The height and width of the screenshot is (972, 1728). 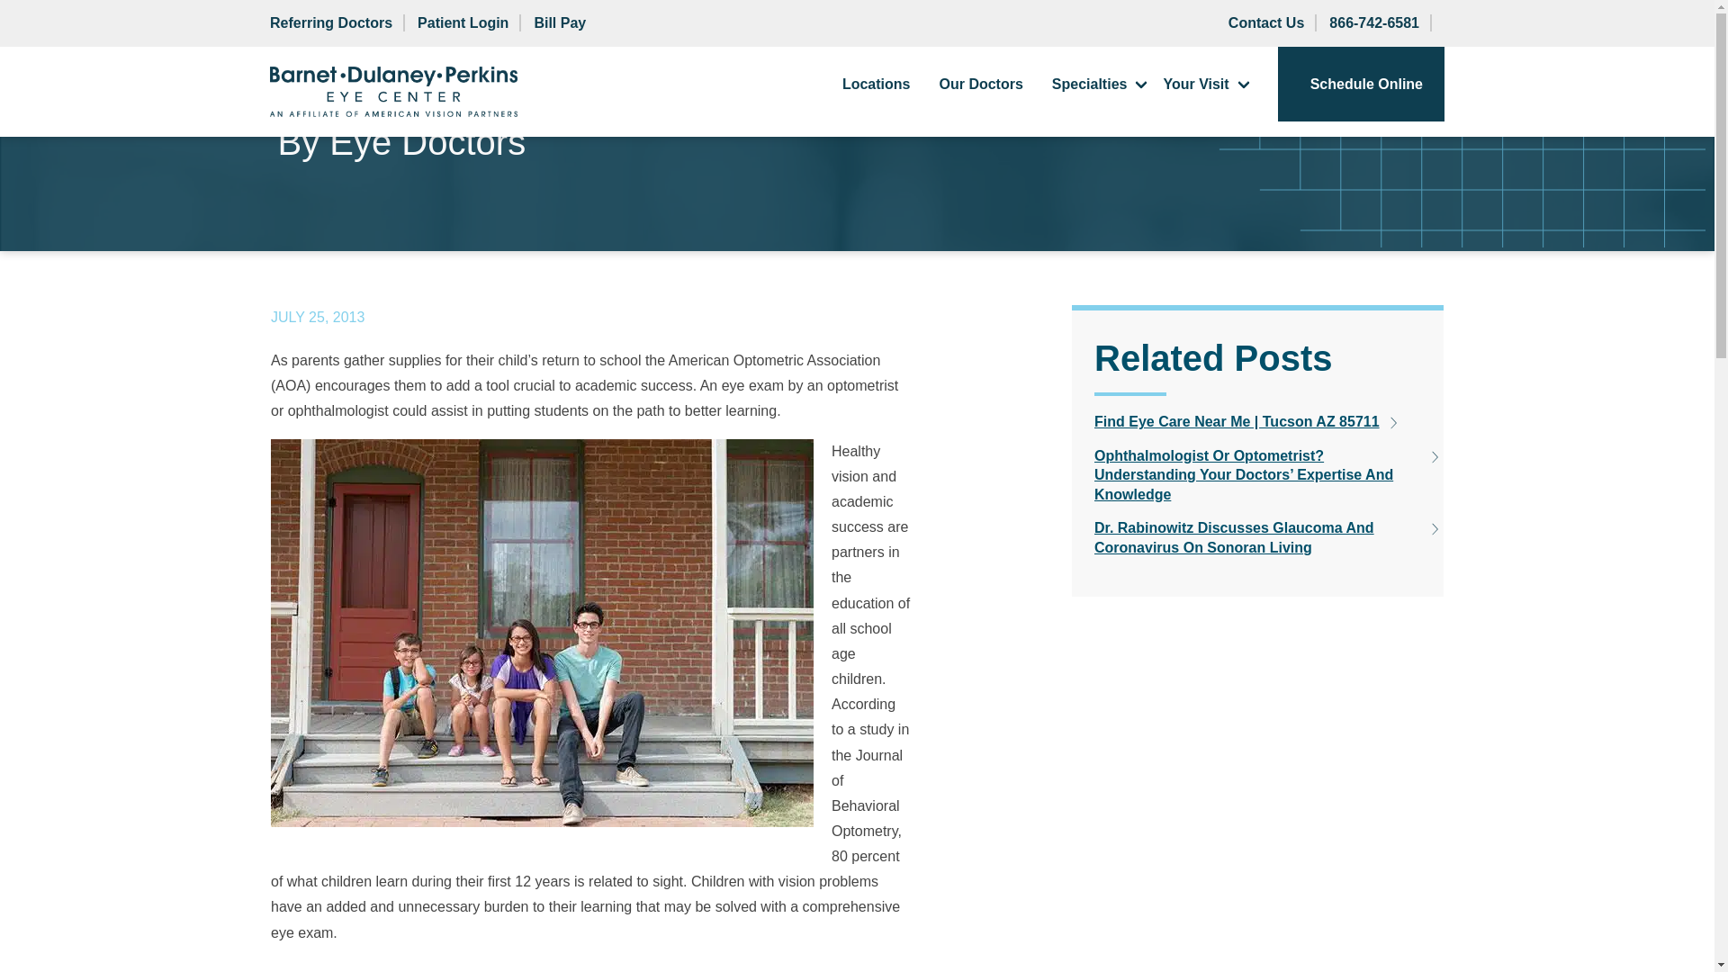 I want to click on Locations, so click(x=876, y=84).